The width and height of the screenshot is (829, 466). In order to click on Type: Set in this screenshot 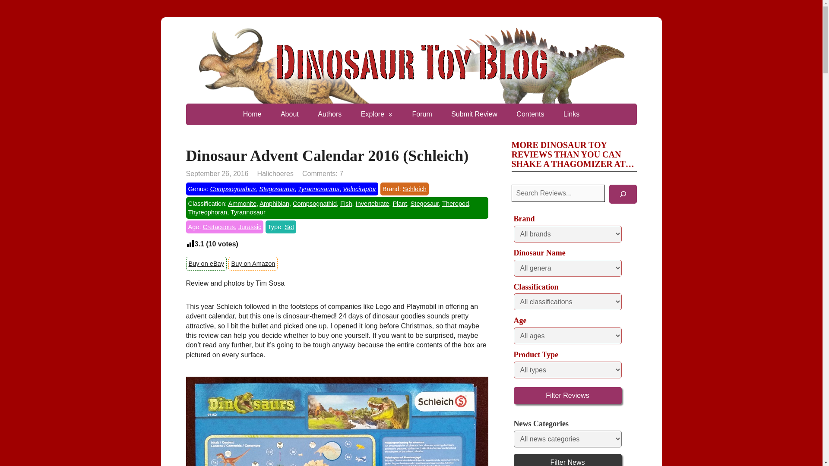, I will do `click(281, 227)`.